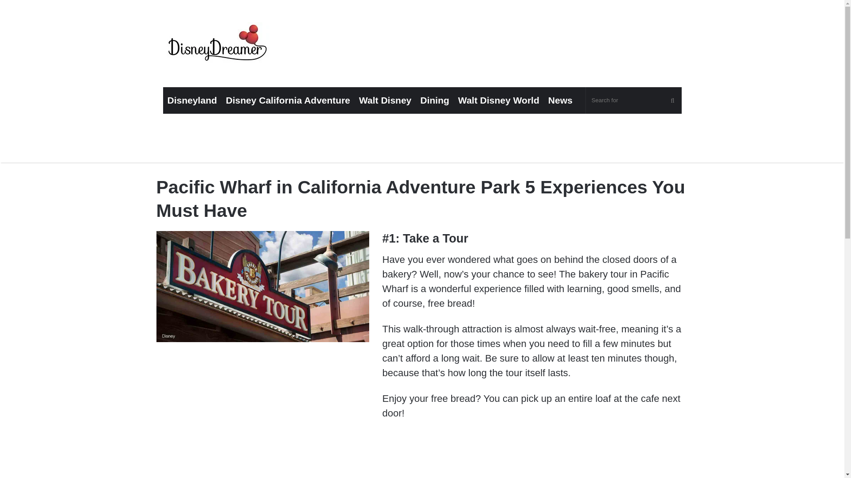  What do you see at coordinates (385, 100) in the screenshot?
I see `Walt Disney` at bounding box center [385, 100].